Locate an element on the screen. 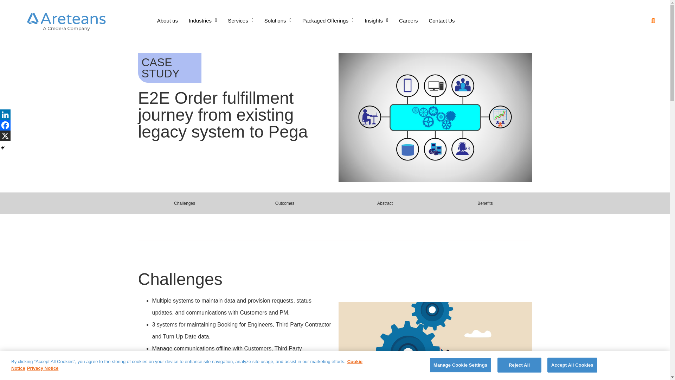  Careers is located at coordinates (408, 20).